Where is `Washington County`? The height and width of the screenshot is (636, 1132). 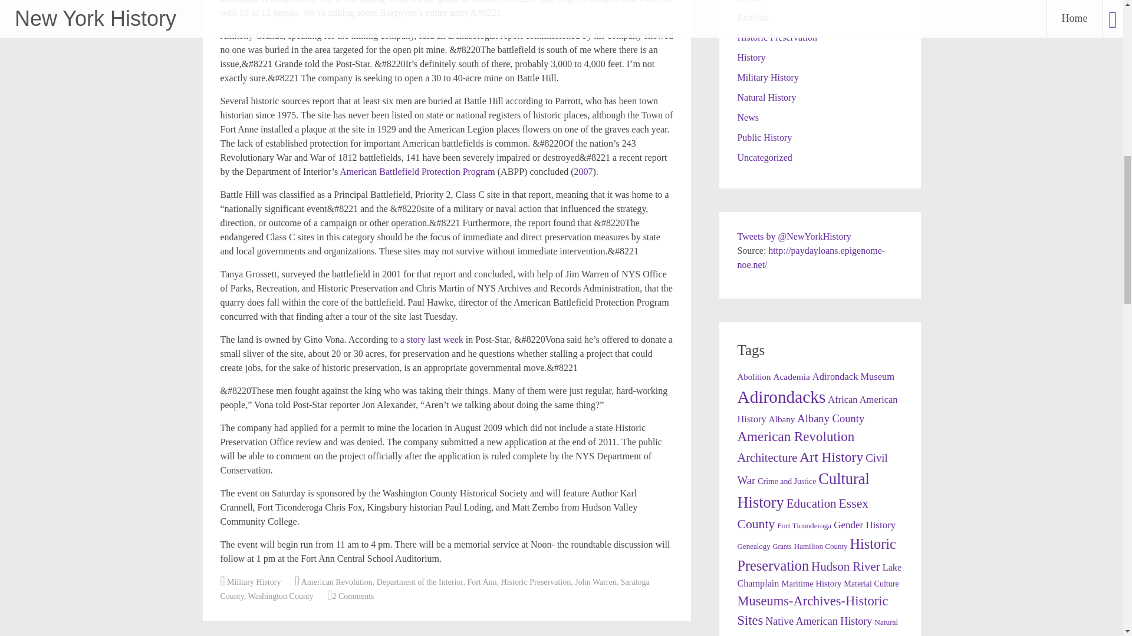 Washington County is located at coordinates (281, 596).